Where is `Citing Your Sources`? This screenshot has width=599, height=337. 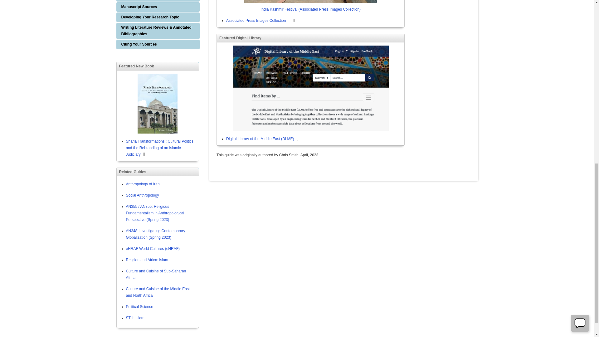
Citing Your Sources is located at coordinates (158, 44).